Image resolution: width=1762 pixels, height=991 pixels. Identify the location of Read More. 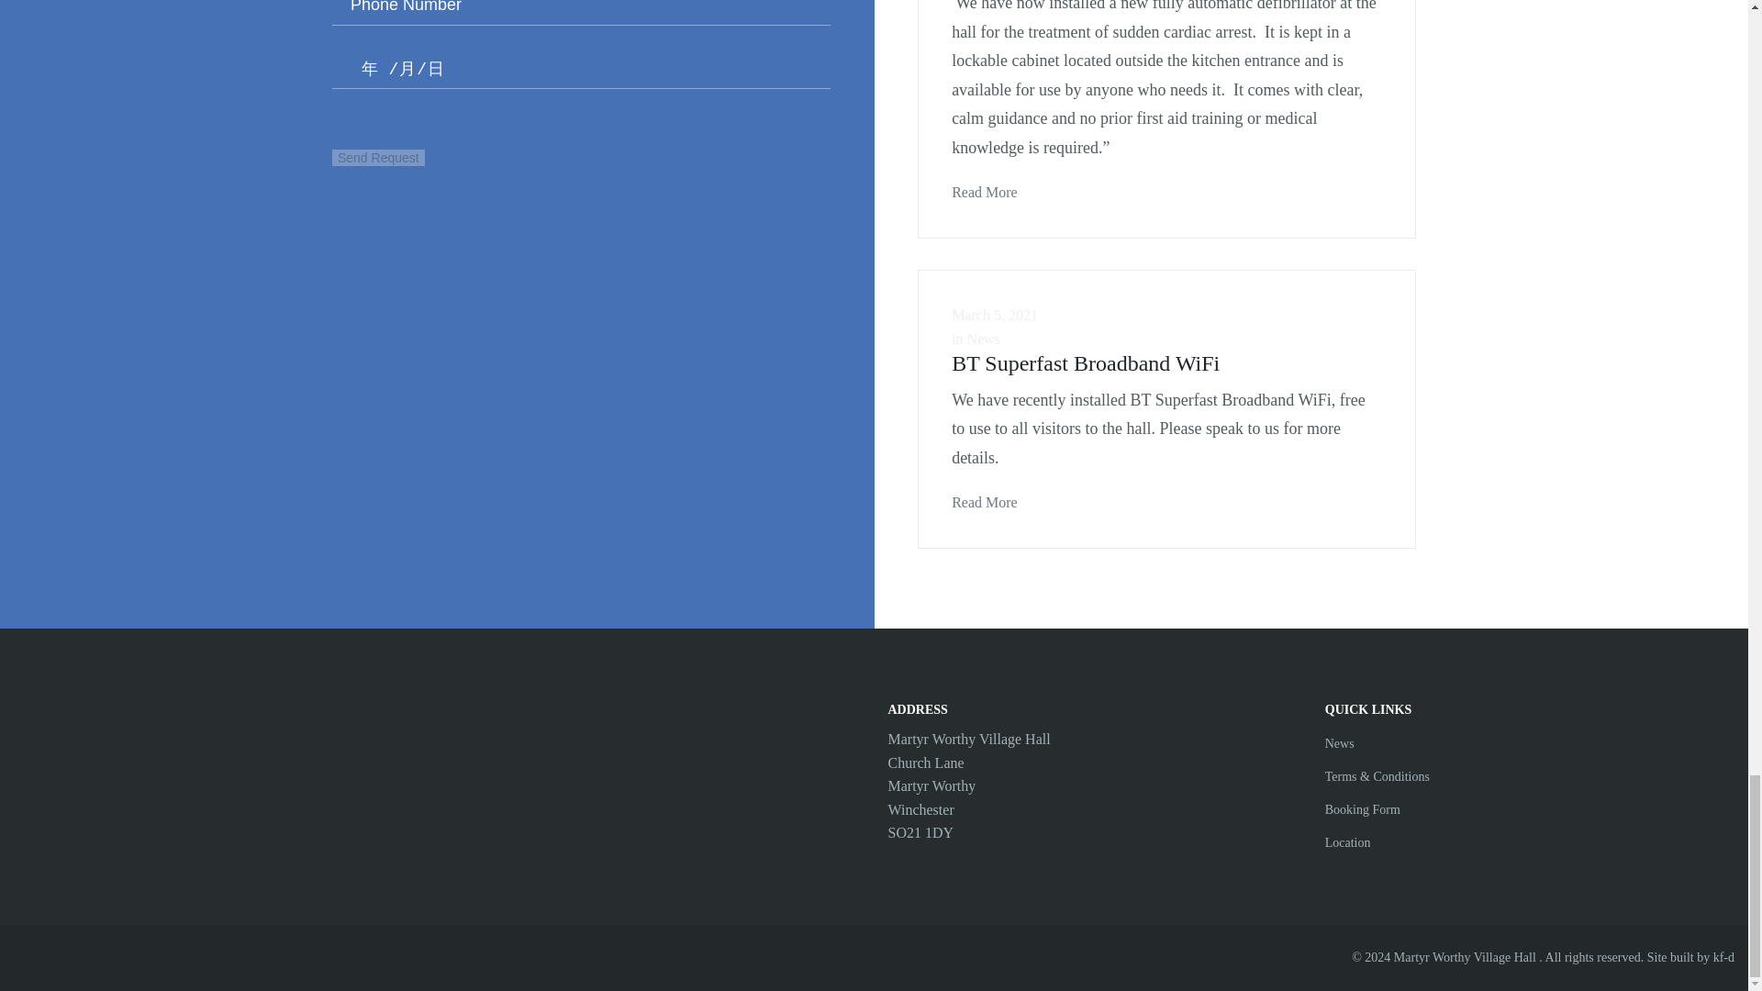
(984, 494).